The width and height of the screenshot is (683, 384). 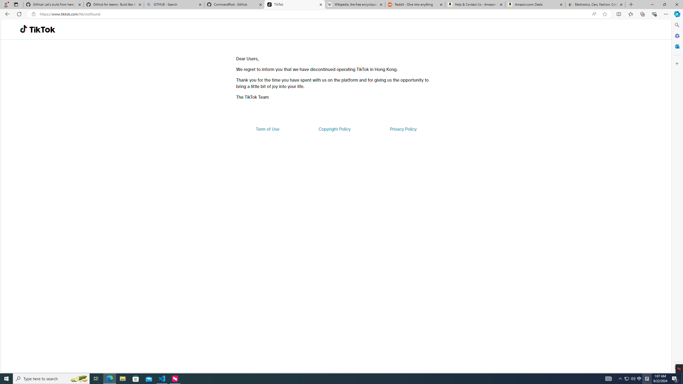 What do you see at coordinates (605, 14) in the screenshot?
I see `Add this page to favorites (Ctrl+D)` at bounding box center [605, 14].